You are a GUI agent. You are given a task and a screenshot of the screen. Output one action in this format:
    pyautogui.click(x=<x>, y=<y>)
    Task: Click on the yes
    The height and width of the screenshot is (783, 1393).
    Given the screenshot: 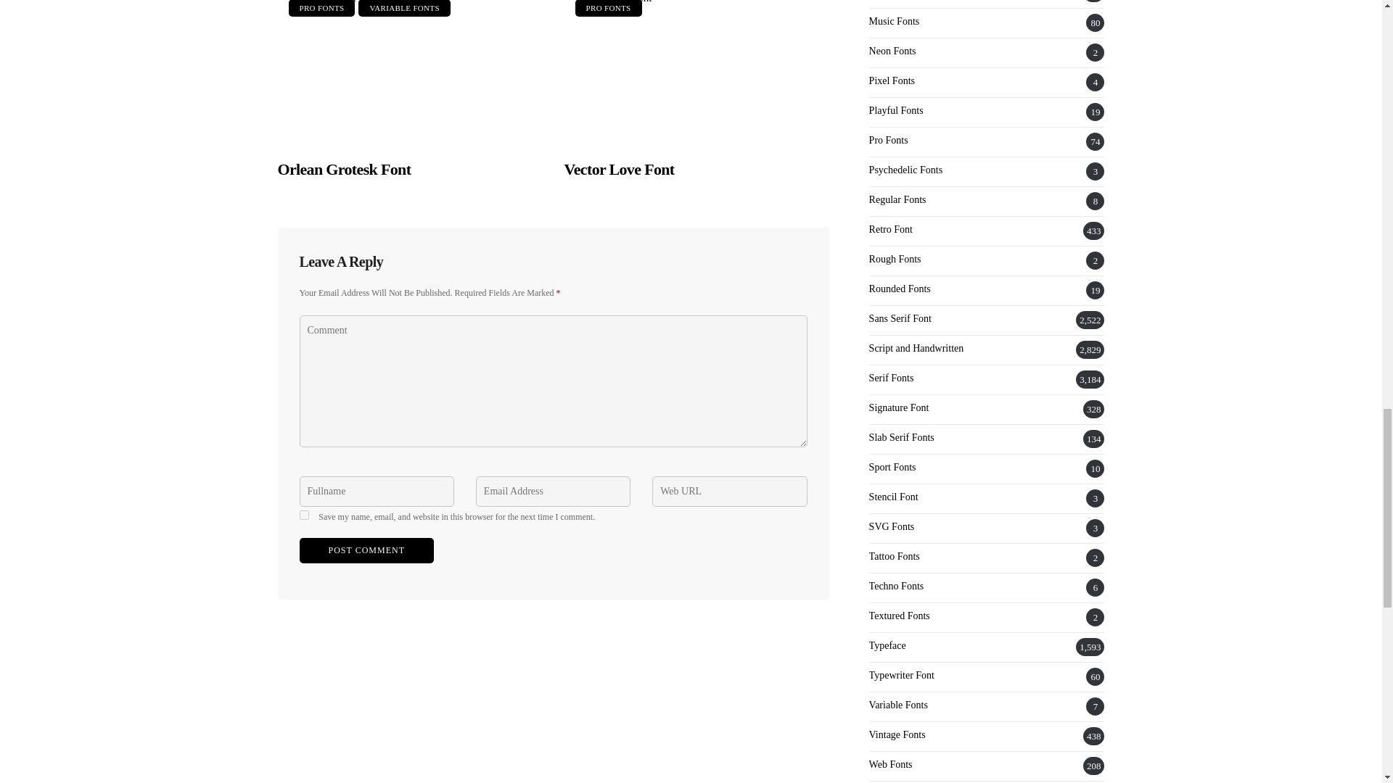 What is the action you would take?
    pyautogui.click(x=303, y=515)
    